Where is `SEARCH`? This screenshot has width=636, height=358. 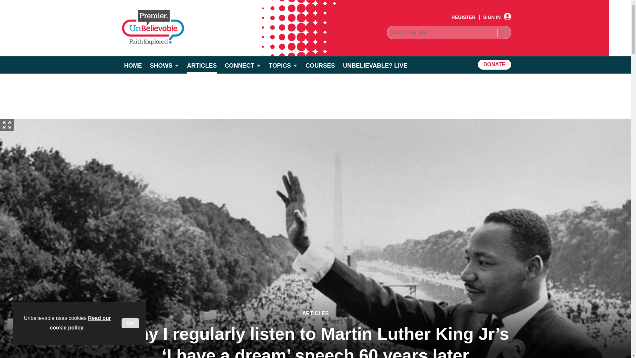
SEARCH is located at coordinates (503, 33).